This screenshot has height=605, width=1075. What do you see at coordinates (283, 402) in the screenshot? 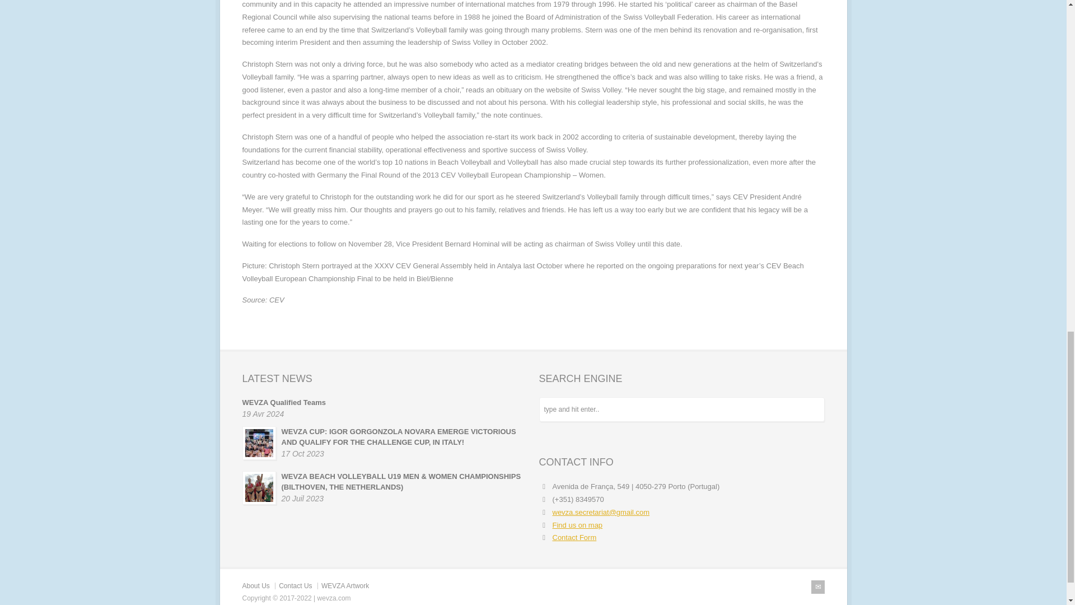
I see `WEVZA Qualified Teams` at bounding box center [283, 402].